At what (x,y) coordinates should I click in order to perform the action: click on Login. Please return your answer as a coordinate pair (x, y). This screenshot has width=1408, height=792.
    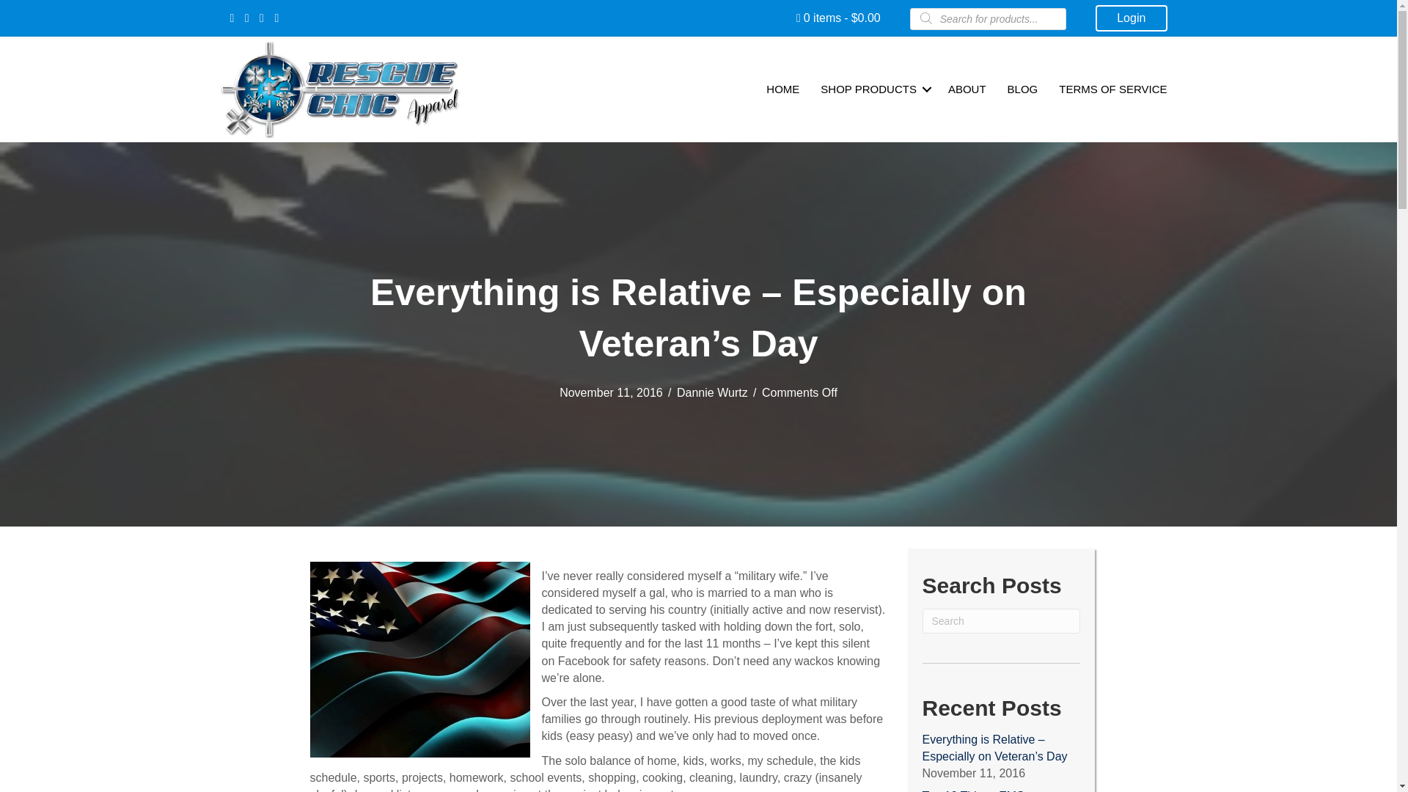
    Looking at the image, I should click on (1131, 18).